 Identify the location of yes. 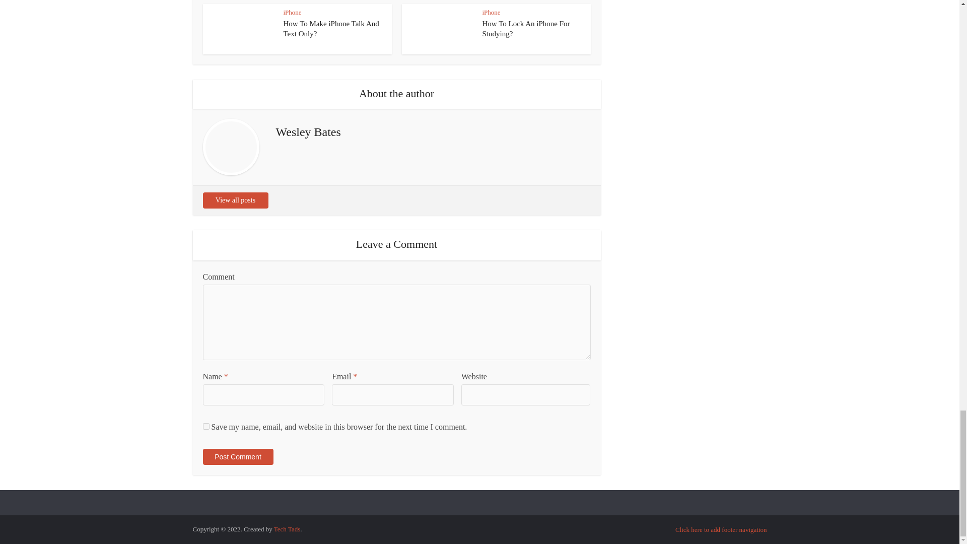
(205, 426).